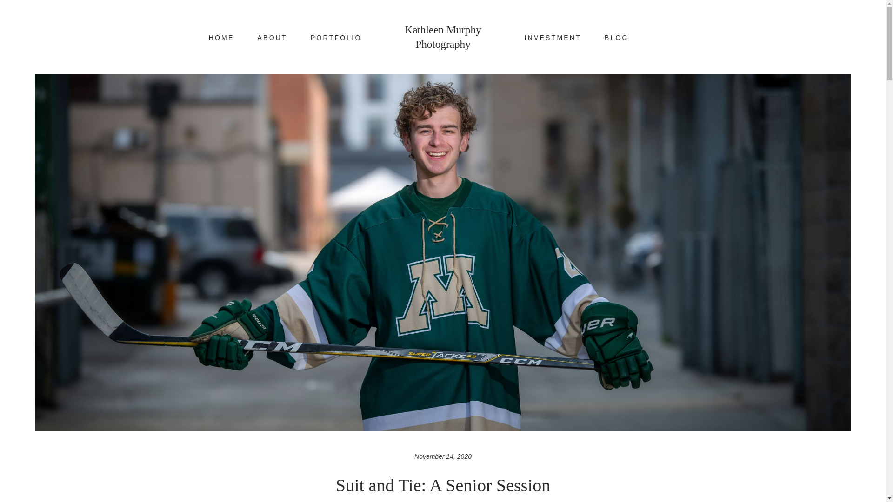 Image resolution: width=893 pixels, height=502 pixels. I want to click on ABOUT, so click(273, 38).